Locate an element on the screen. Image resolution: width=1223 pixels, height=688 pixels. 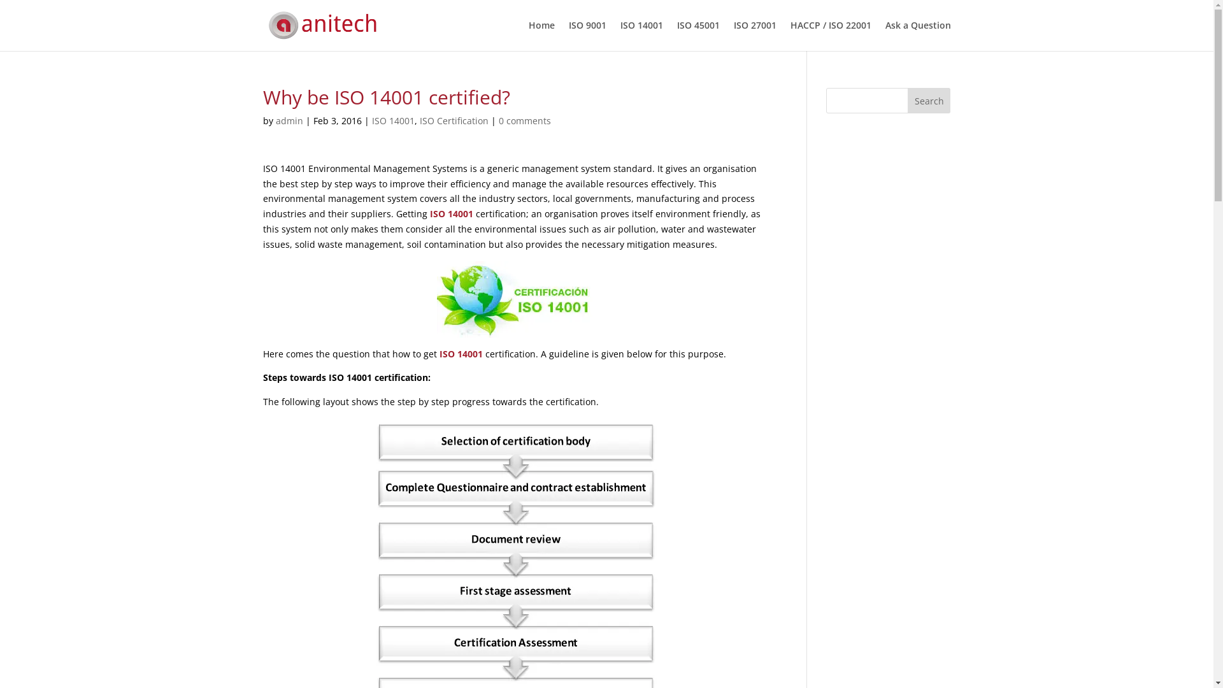
Search is located at coordinates (929, 101).